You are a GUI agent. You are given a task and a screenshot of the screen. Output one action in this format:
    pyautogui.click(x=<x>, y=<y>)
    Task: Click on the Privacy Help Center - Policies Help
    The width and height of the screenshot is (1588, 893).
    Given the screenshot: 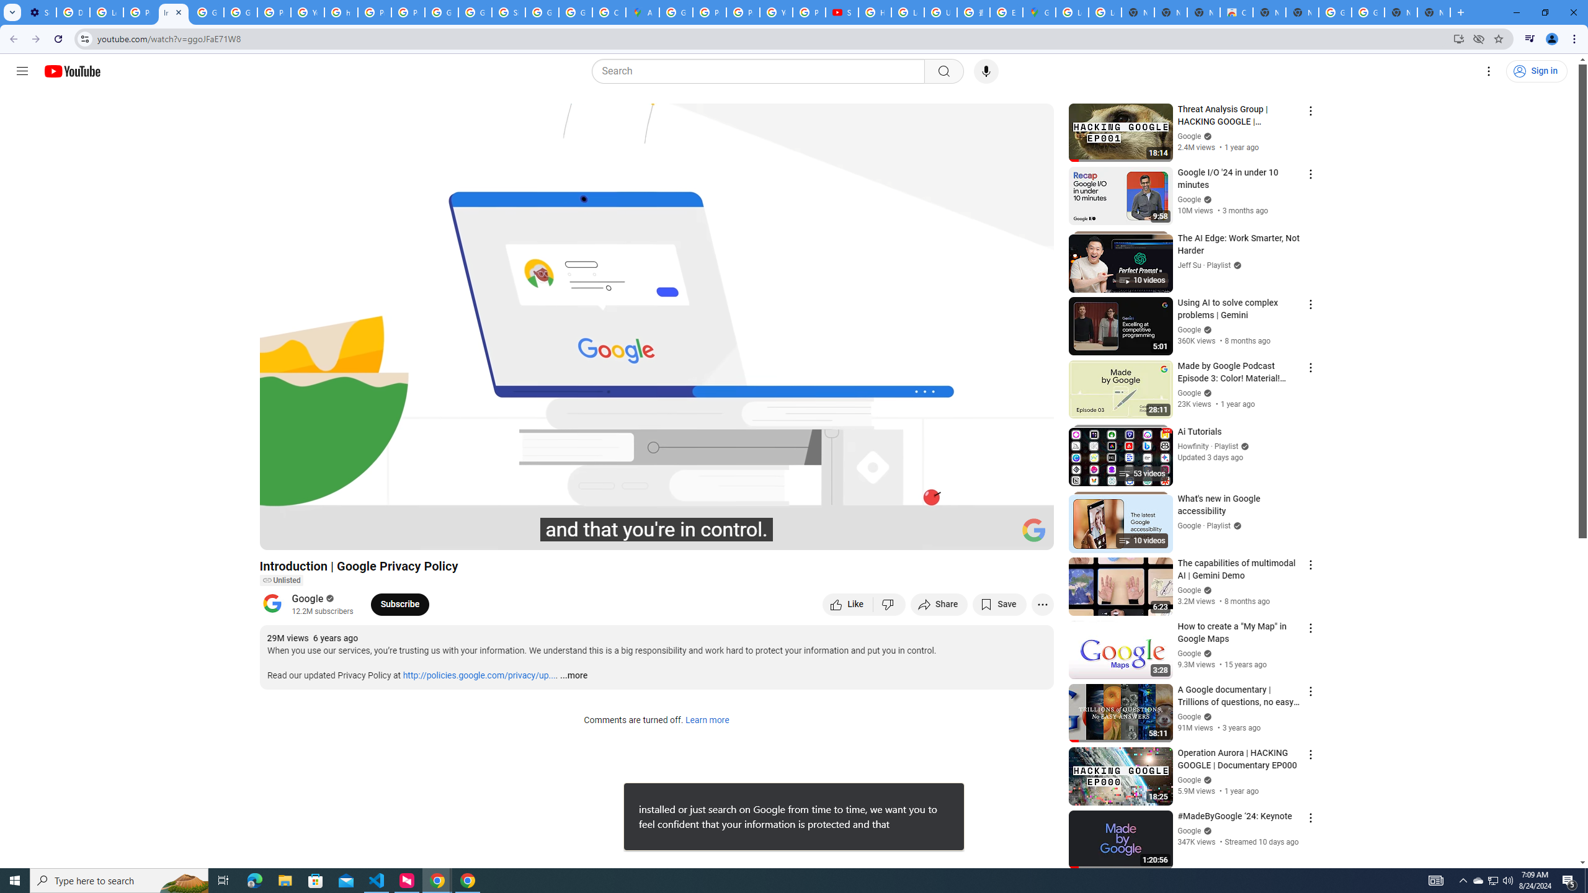 What is the action you would take?
    pyautogui.click(x=710, y=12)
    